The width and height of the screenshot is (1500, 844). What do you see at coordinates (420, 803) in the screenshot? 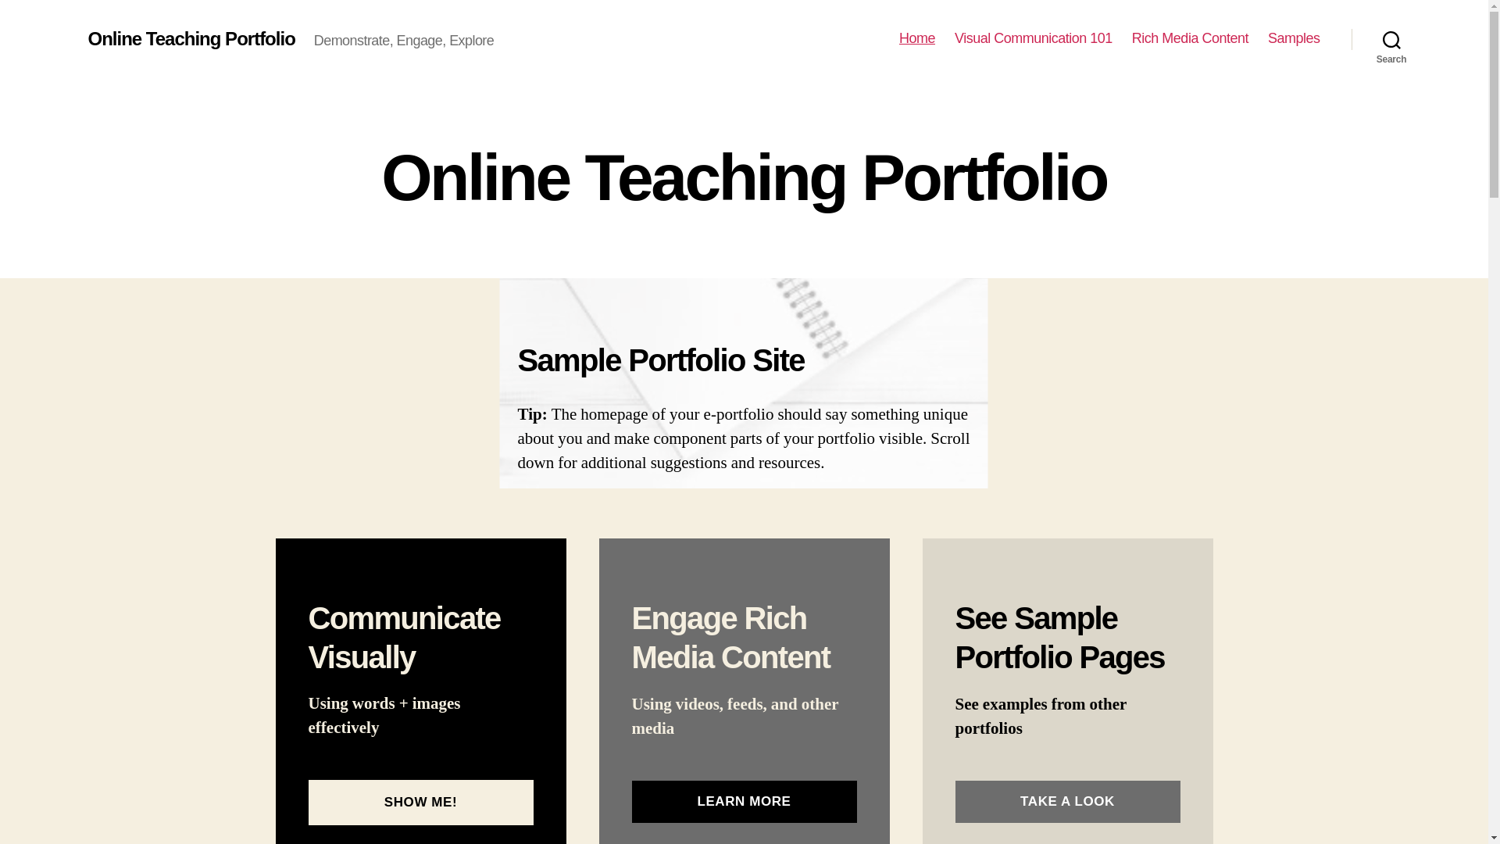
I see `SHOW ME!` at bounding box center [420, 803].